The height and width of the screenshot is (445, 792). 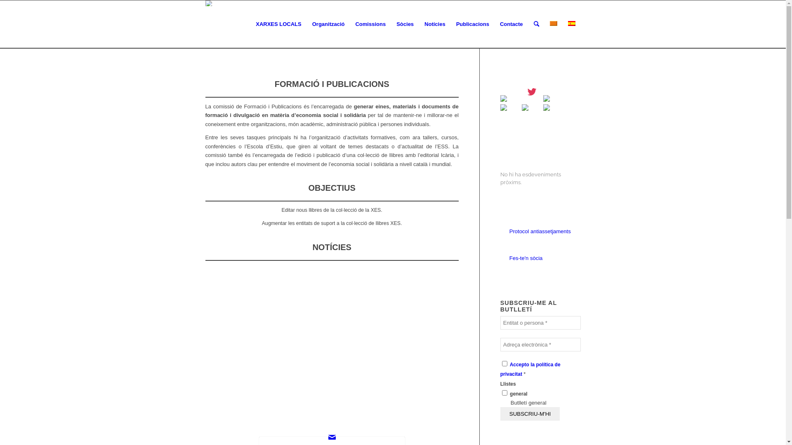 What do you see at coordinates (540, 232) in the screenshot?
I see `Protocol antiassetjaments` at bounding box center [540, 232].